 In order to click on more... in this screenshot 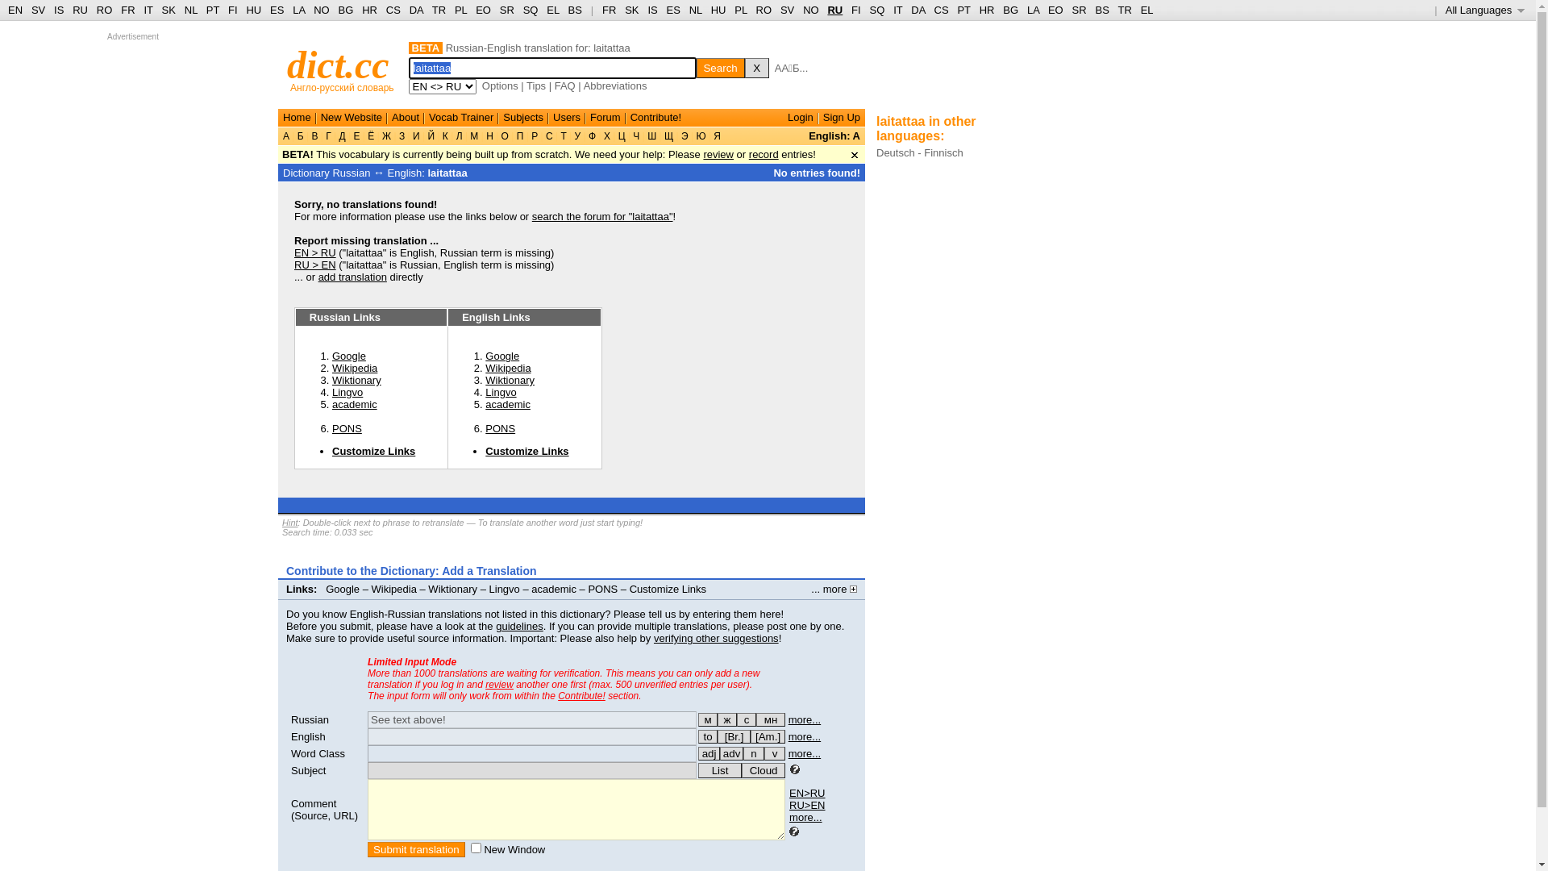, I will do `click(805, 818)`.